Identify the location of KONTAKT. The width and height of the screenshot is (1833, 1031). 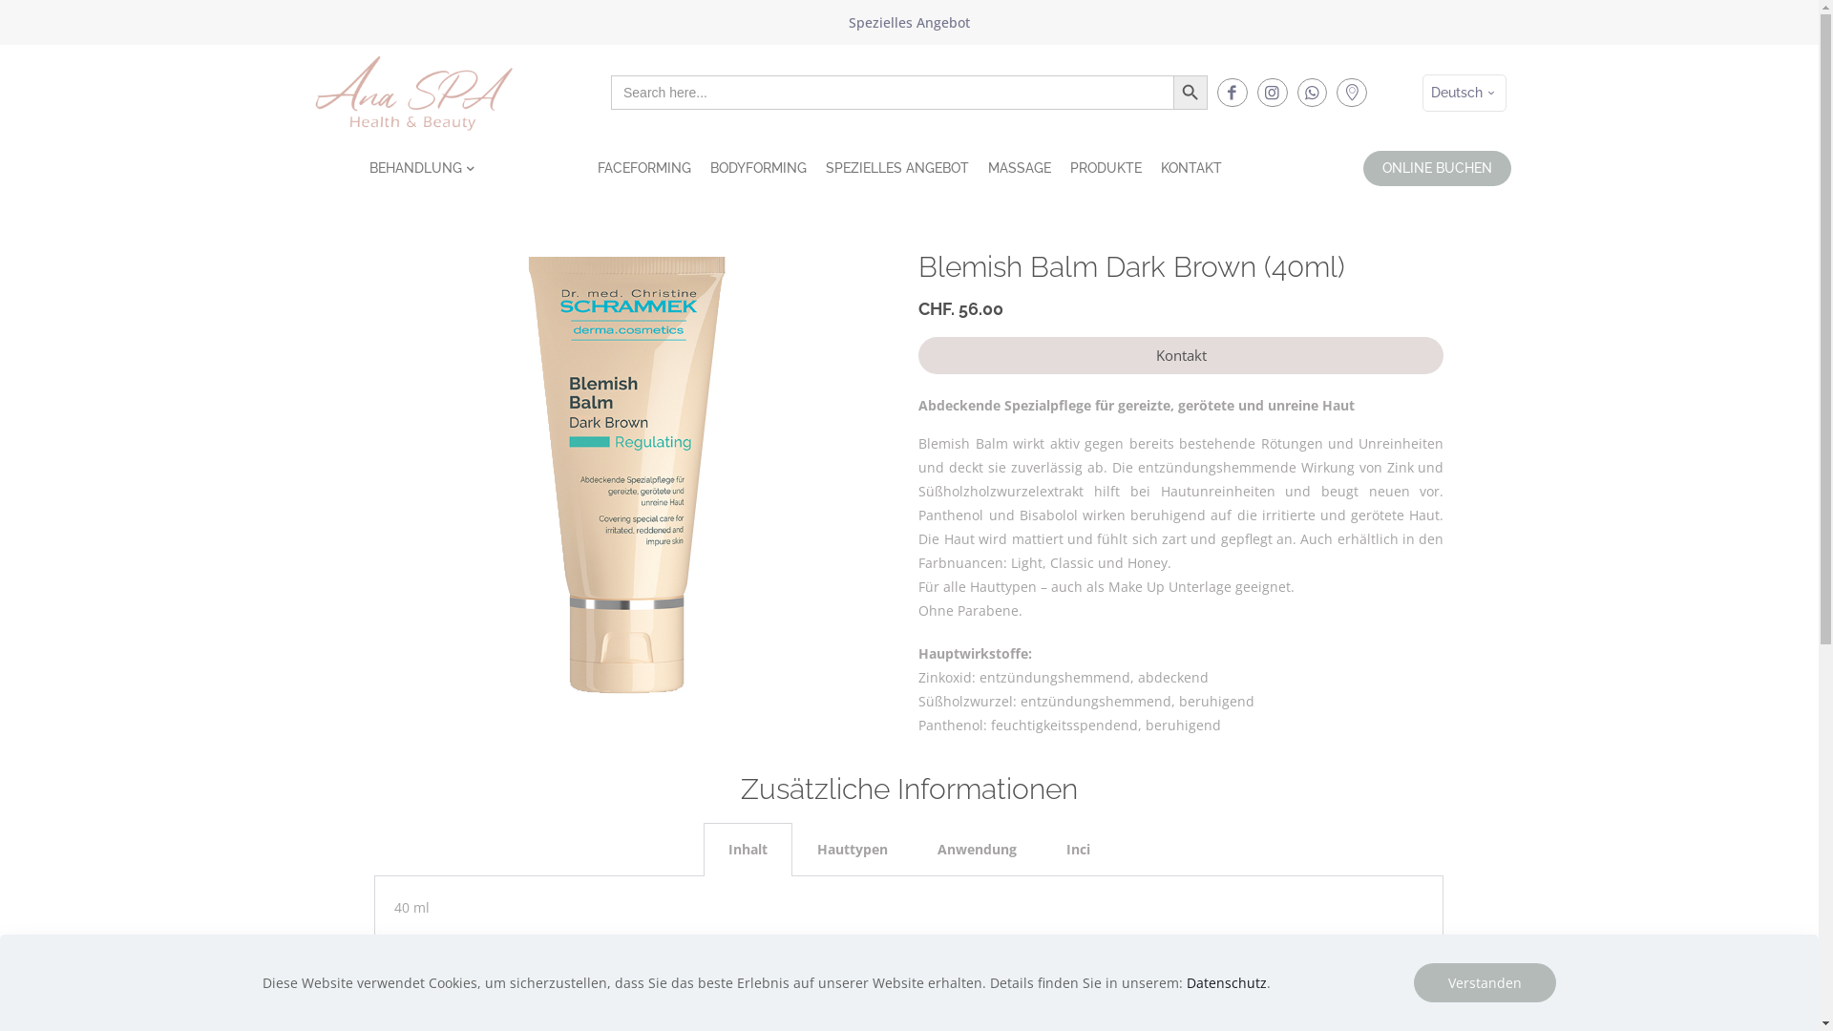
(1191, 168).